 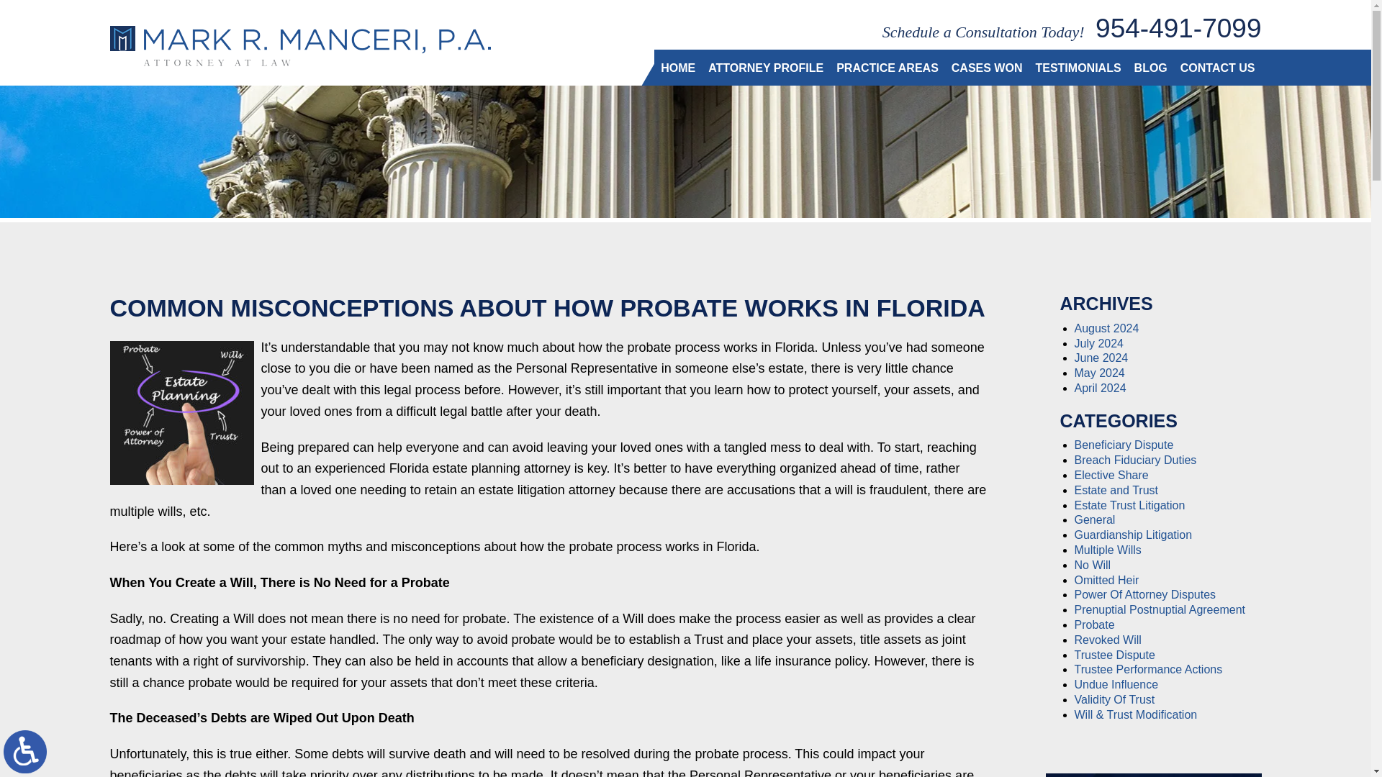 What do you see at coordinates (1150, 68) in the screenshot?
I see `BLOG` at bounding box center [1150, 68].